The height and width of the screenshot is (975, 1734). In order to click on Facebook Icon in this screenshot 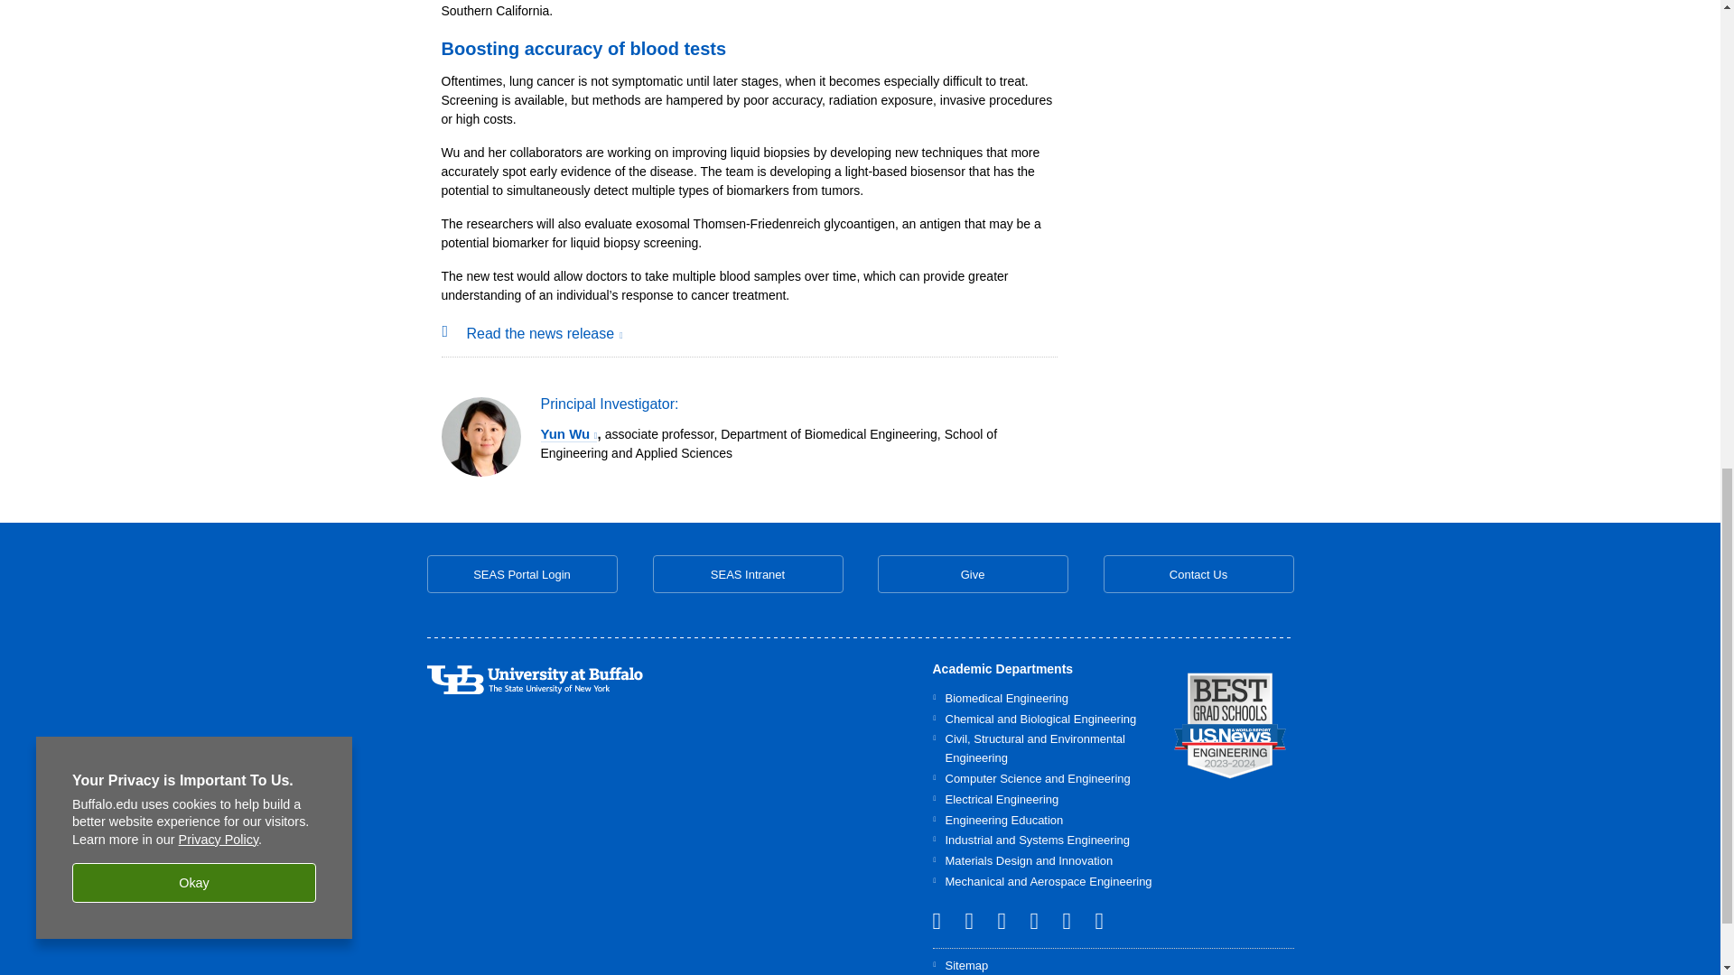, I will do `click(1073, 920)`.